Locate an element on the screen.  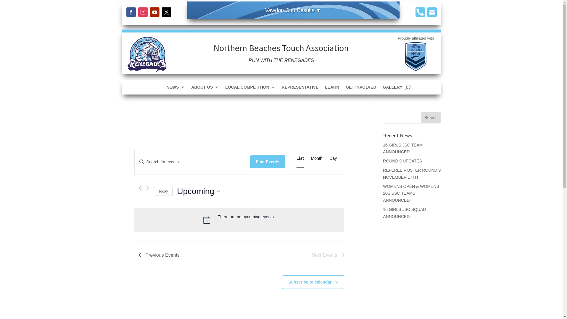
16 GIRLS JSC SQUAD ANNOUNCED is located at coordinates (405, 213).